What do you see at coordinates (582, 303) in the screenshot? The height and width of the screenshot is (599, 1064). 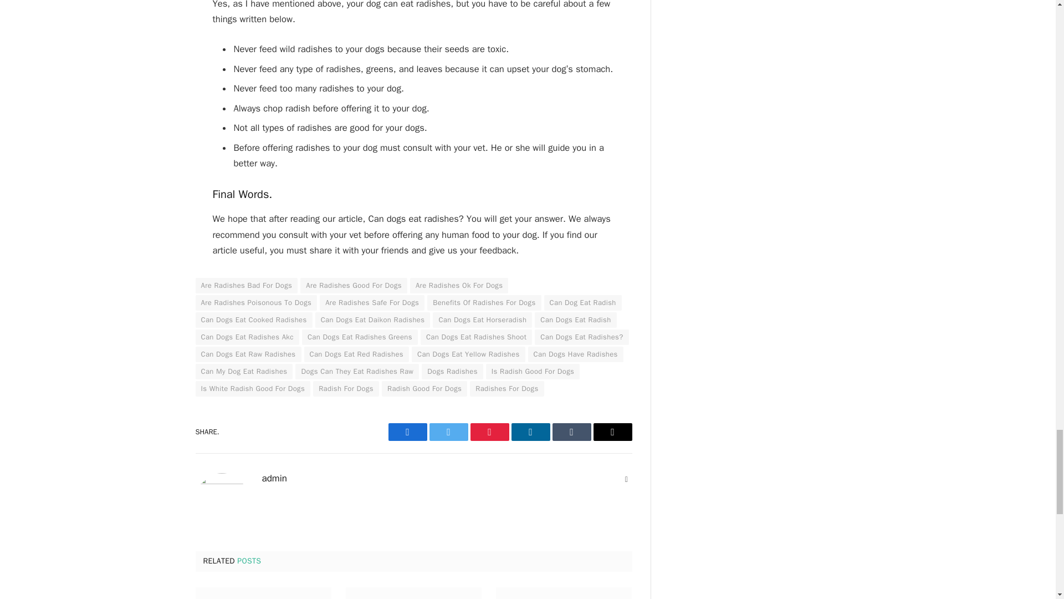 I see `Can Dog Eat Radish` at bounding box center [582, 303].